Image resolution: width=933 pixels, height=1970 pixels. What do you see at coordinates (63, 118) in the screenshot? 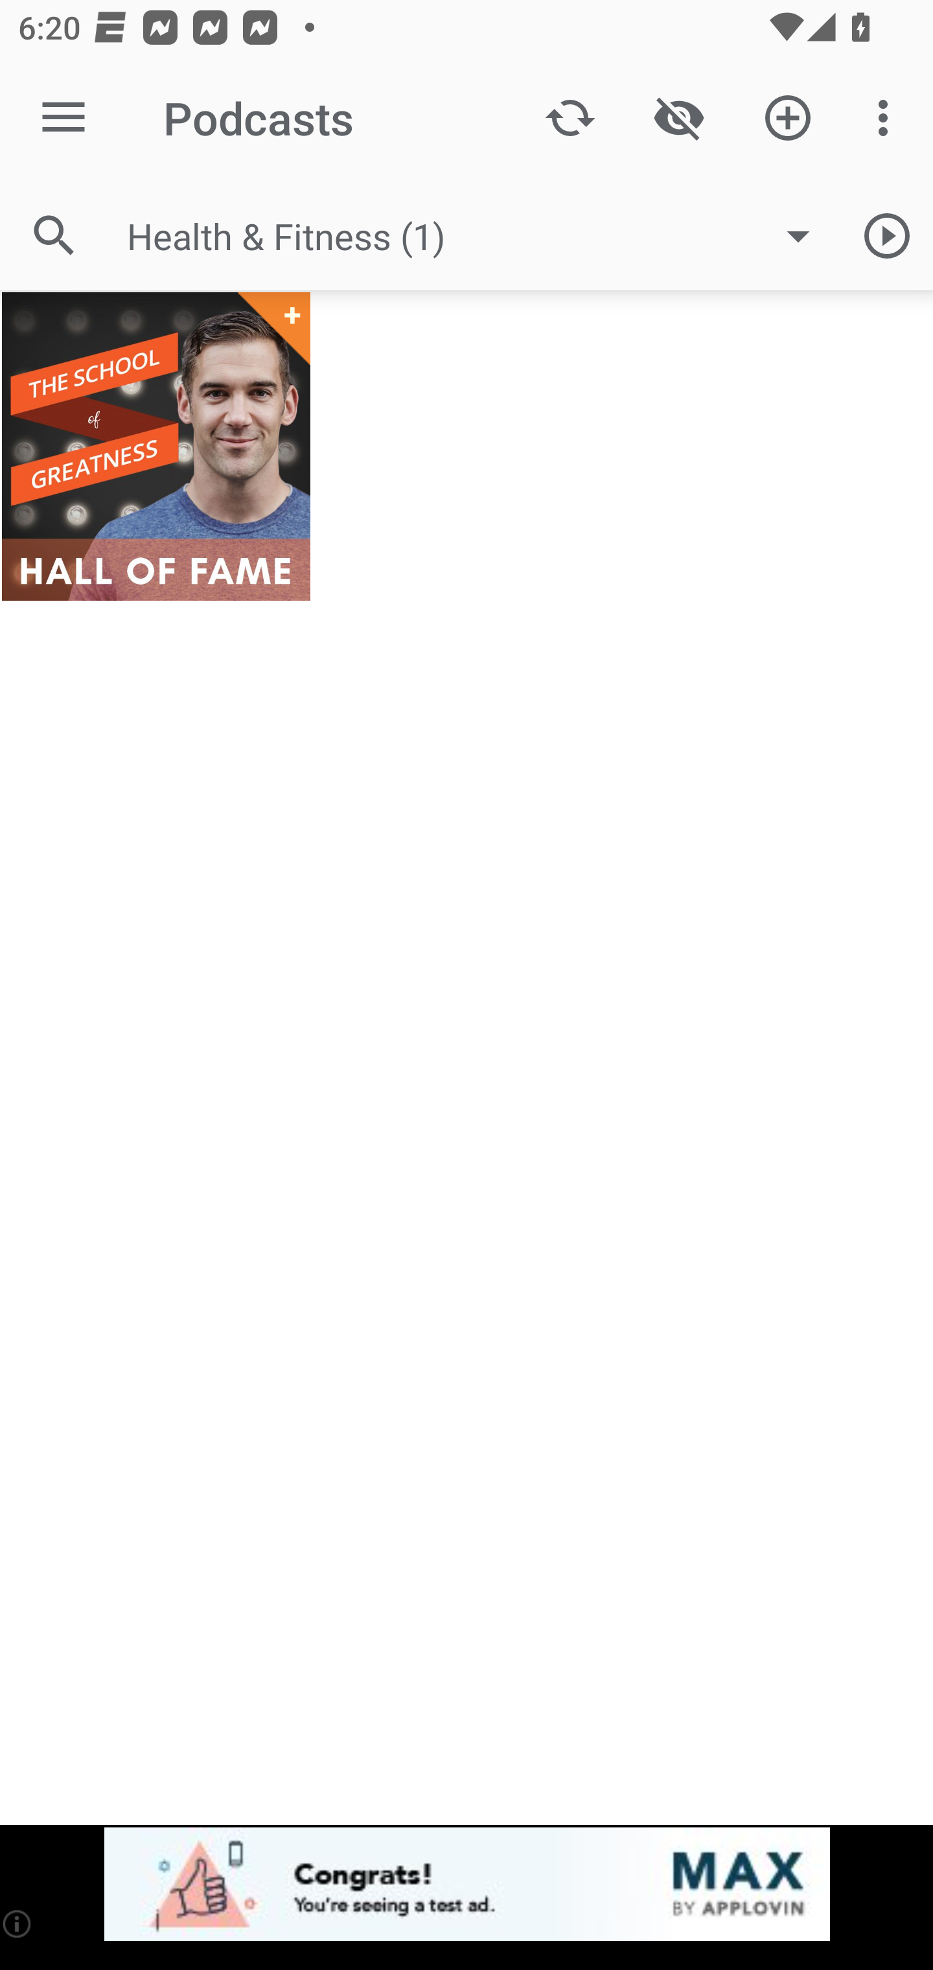
I see `Open navigation sidebar` at bounding box center [63, 118].